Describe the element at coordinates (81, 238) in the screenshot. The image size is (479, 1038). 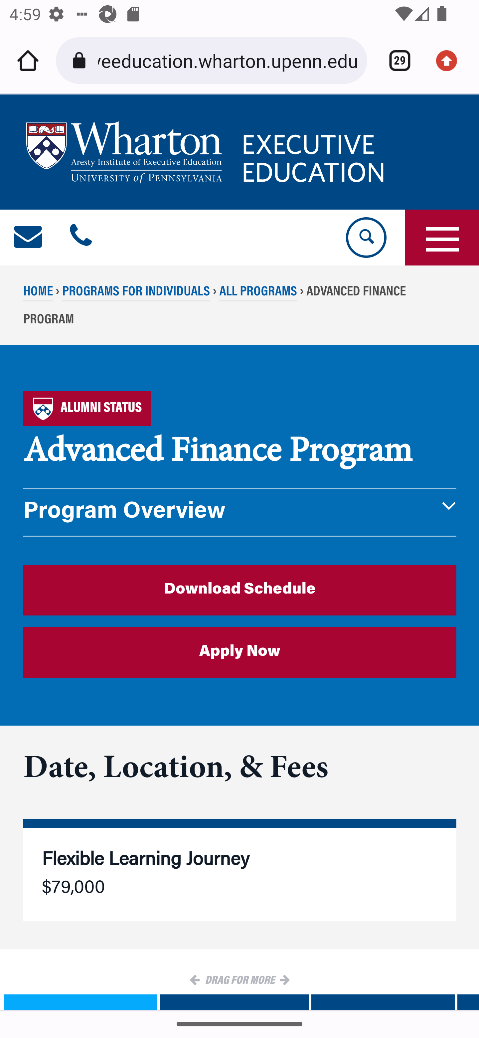
I see `` at that location.